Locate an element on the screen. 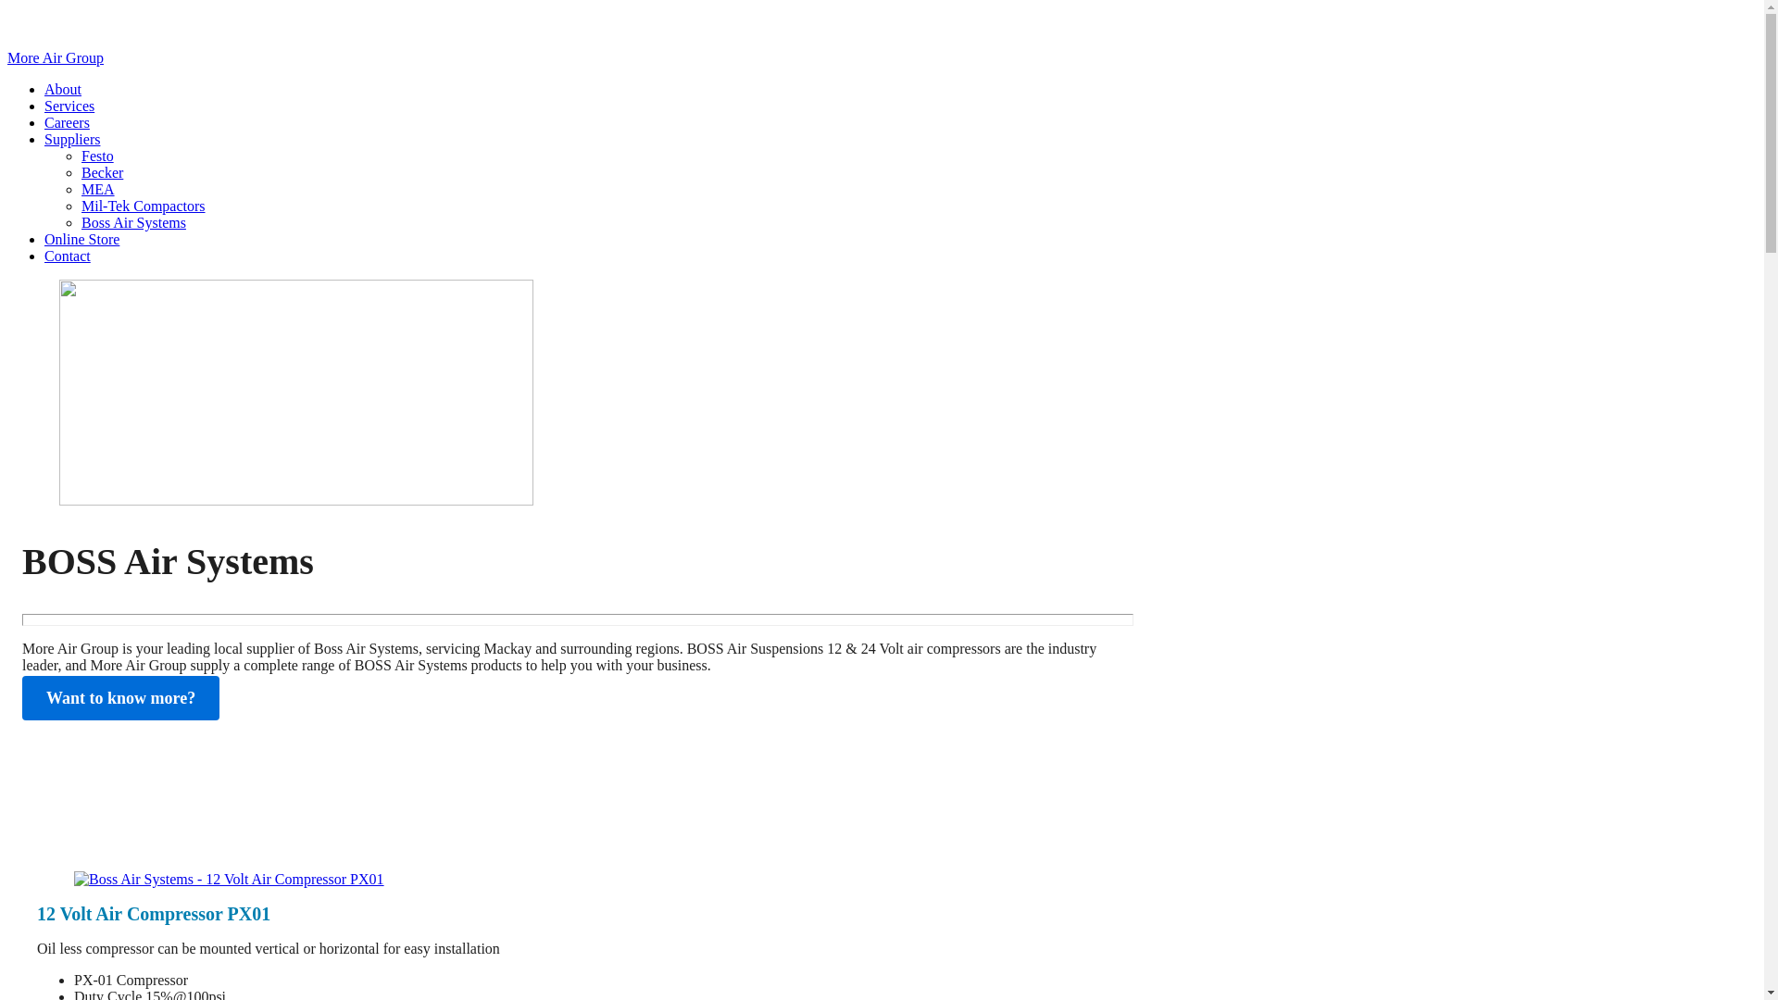 The height and width of the screenshot is (1000, 1778). Contact is located at coordinates (68, 256).